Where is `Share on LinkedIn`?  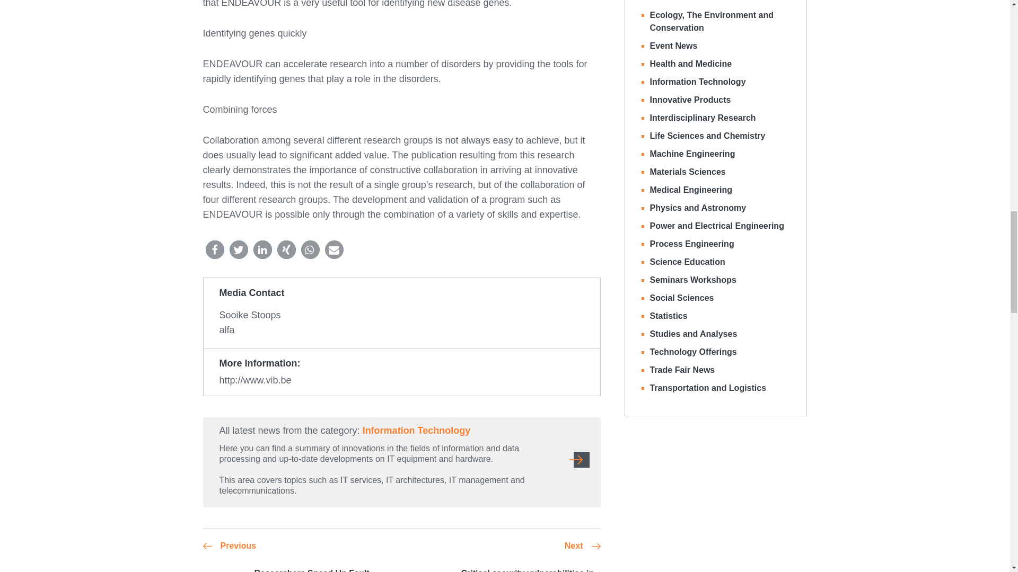
Share on LinkedIn is located at coordinates (262, 249).